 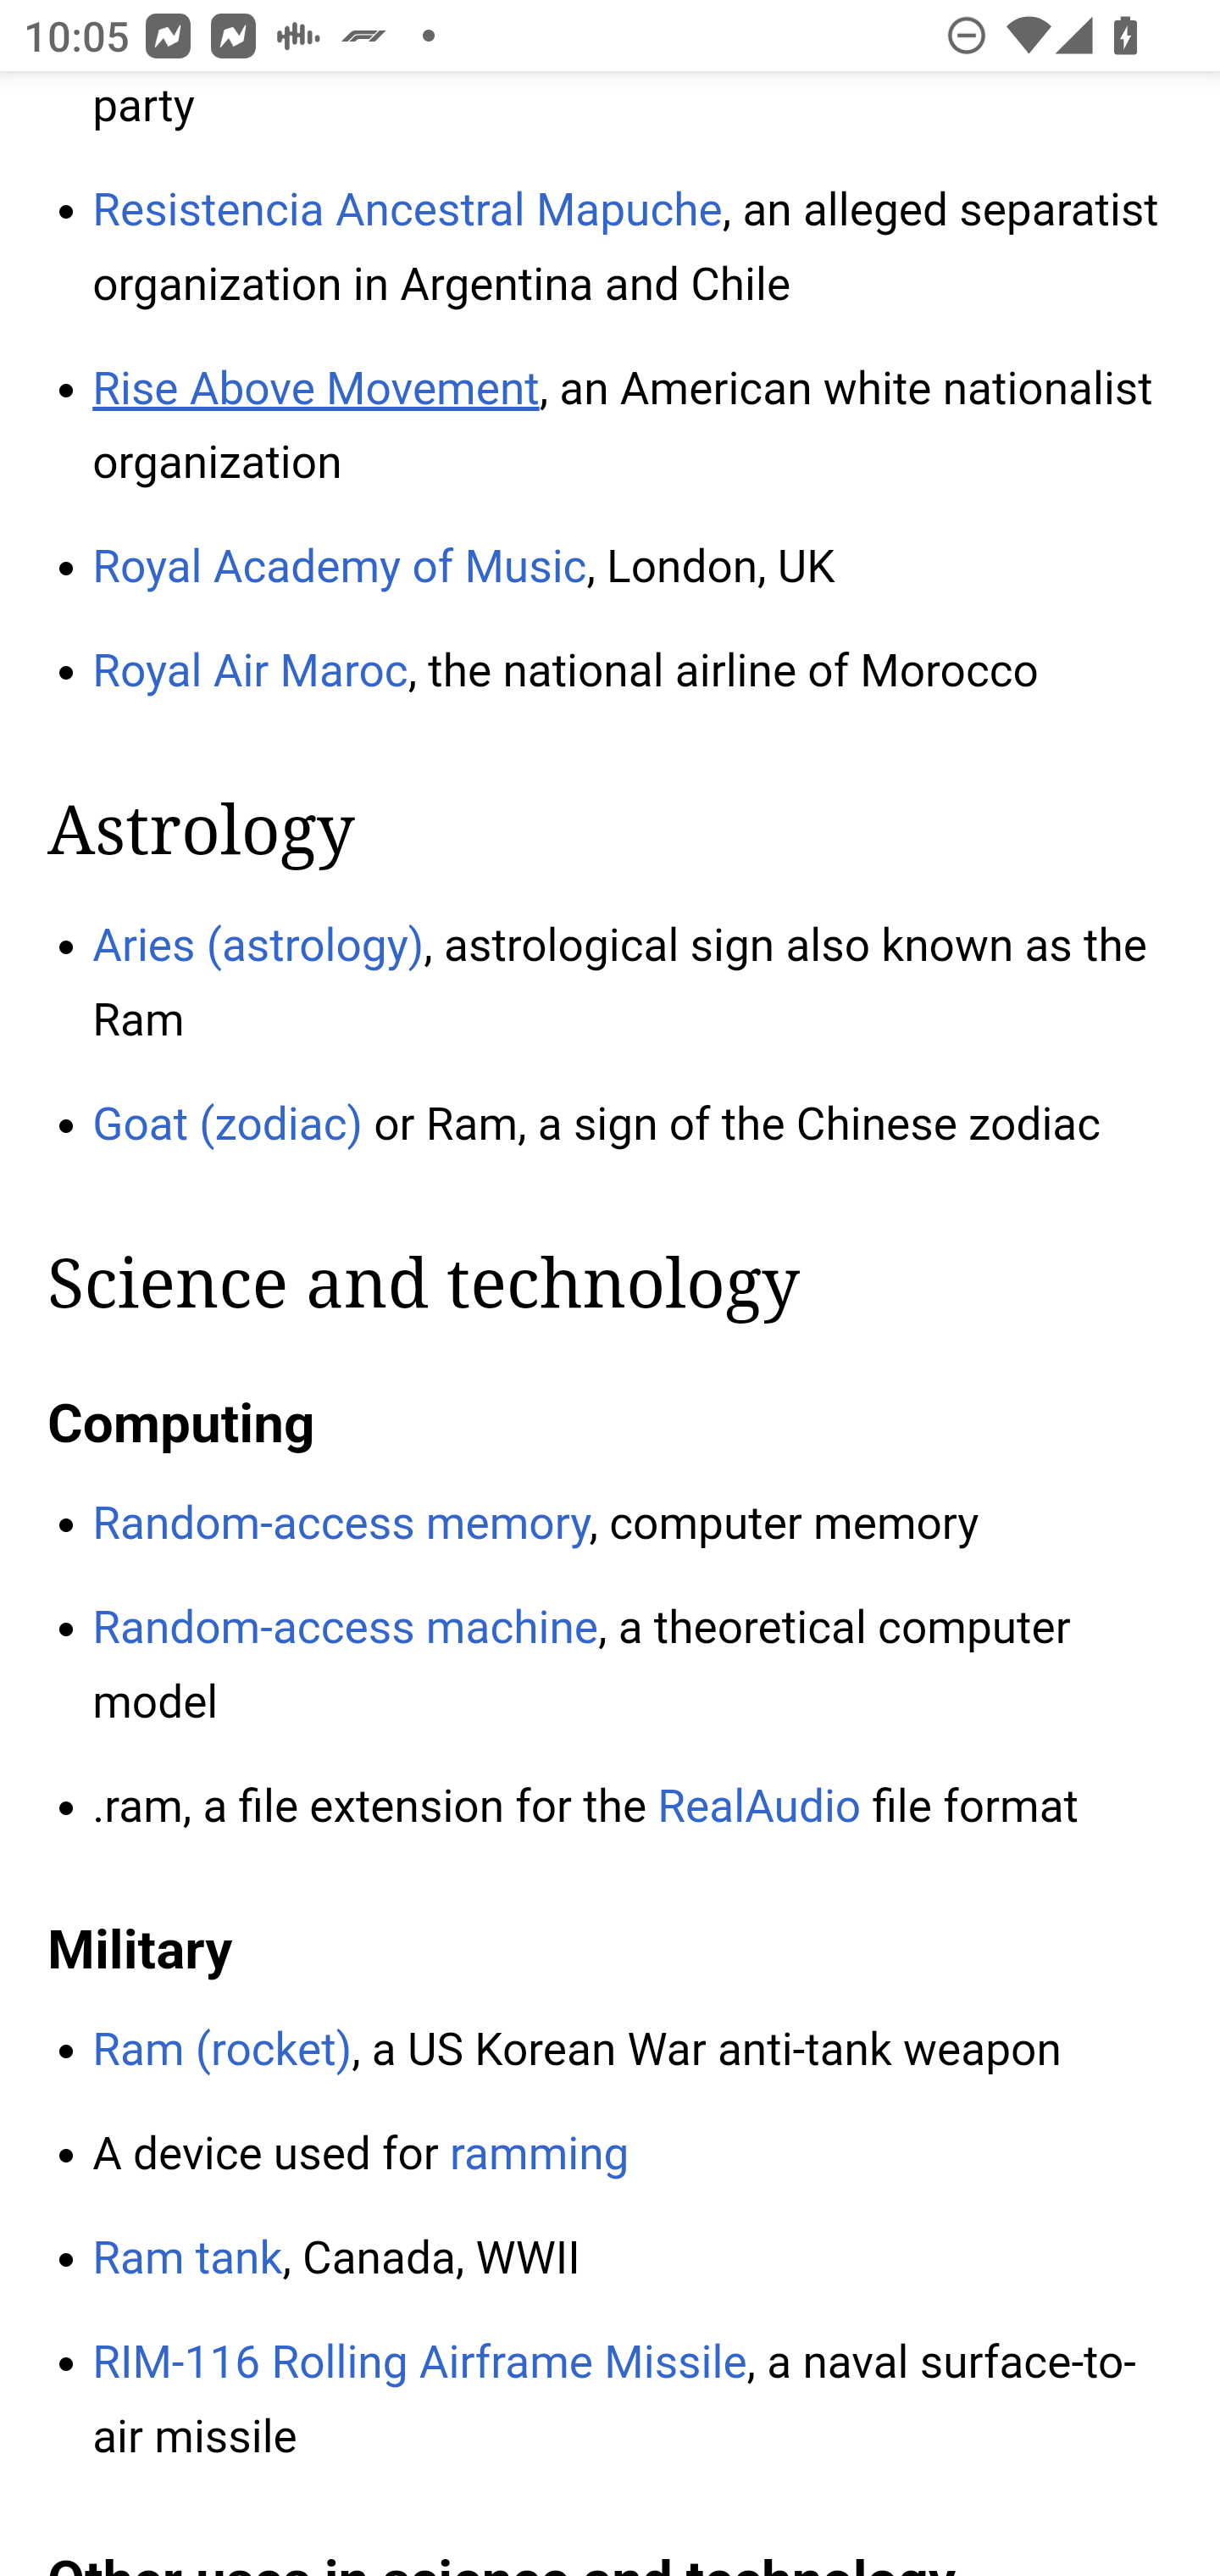 What do you see at coordinates (188, 2261) in the screenshot?
I see `Ram tank` at bounding box center [188, 2261].